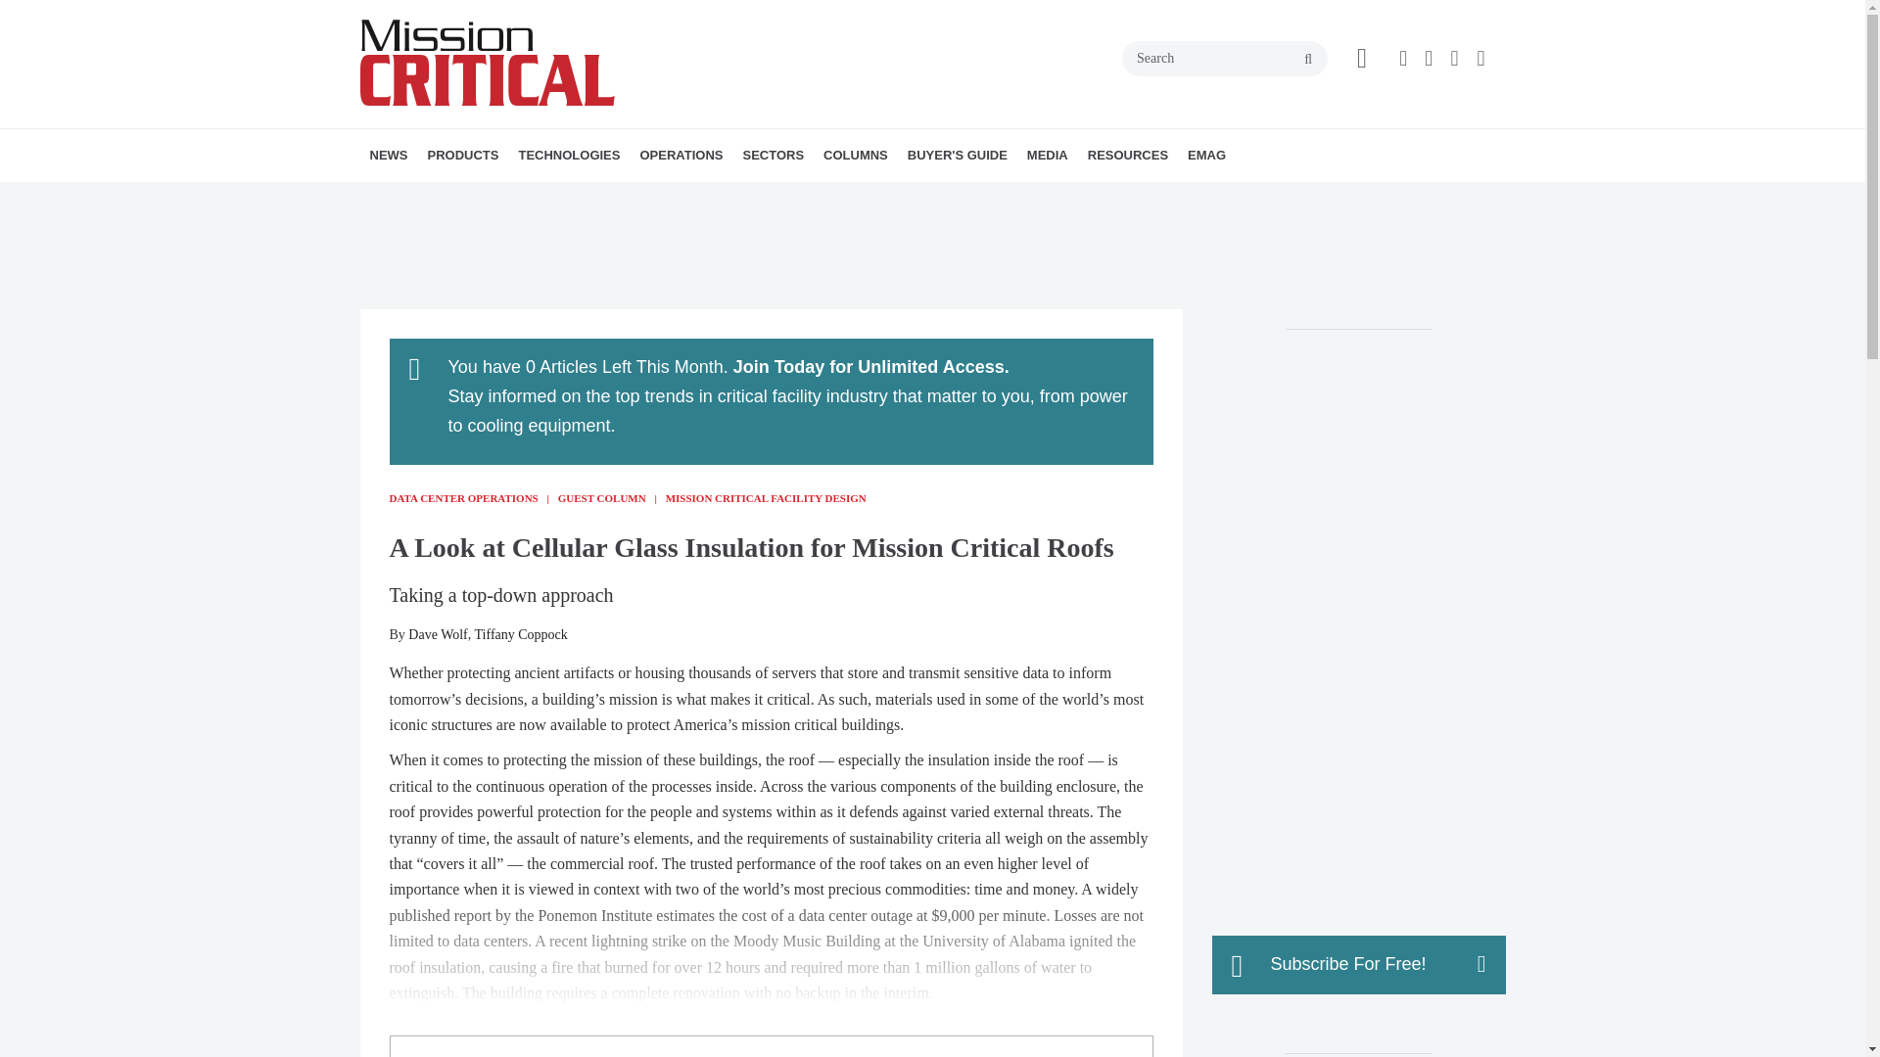 This screenshot has width=1880, height=1057. Describe the element at coordinates (787, 198) in the screenshot. I see `COLOCATION` at that location.